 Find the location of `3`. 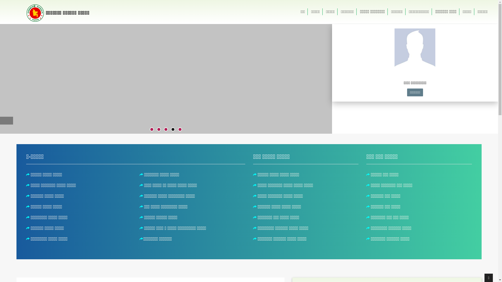

3 is located at coordinates (166, 130).